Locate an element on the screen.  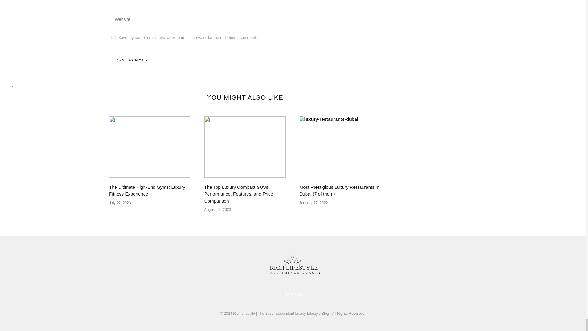
The Ultimate High-End Gyms: Luxury Fitness Experience is located at coordinates (147, 190).